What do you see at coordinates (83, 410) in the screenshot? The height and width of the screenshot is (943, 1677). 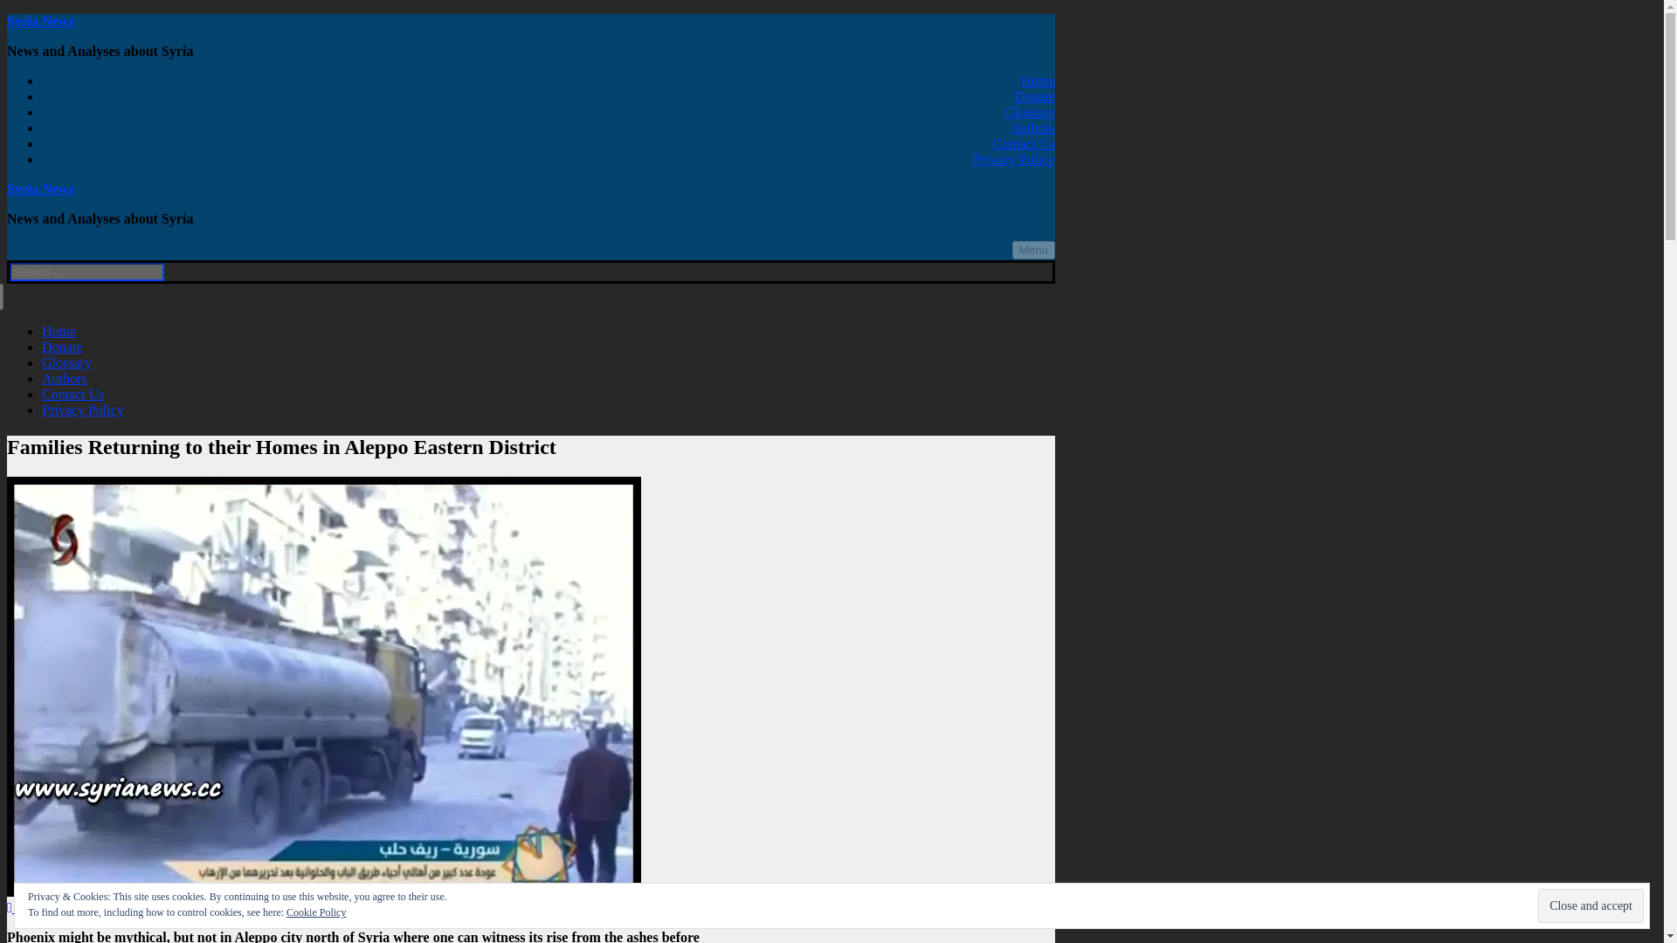 I see `Privacy Policy` at bounding box center [83, 410].